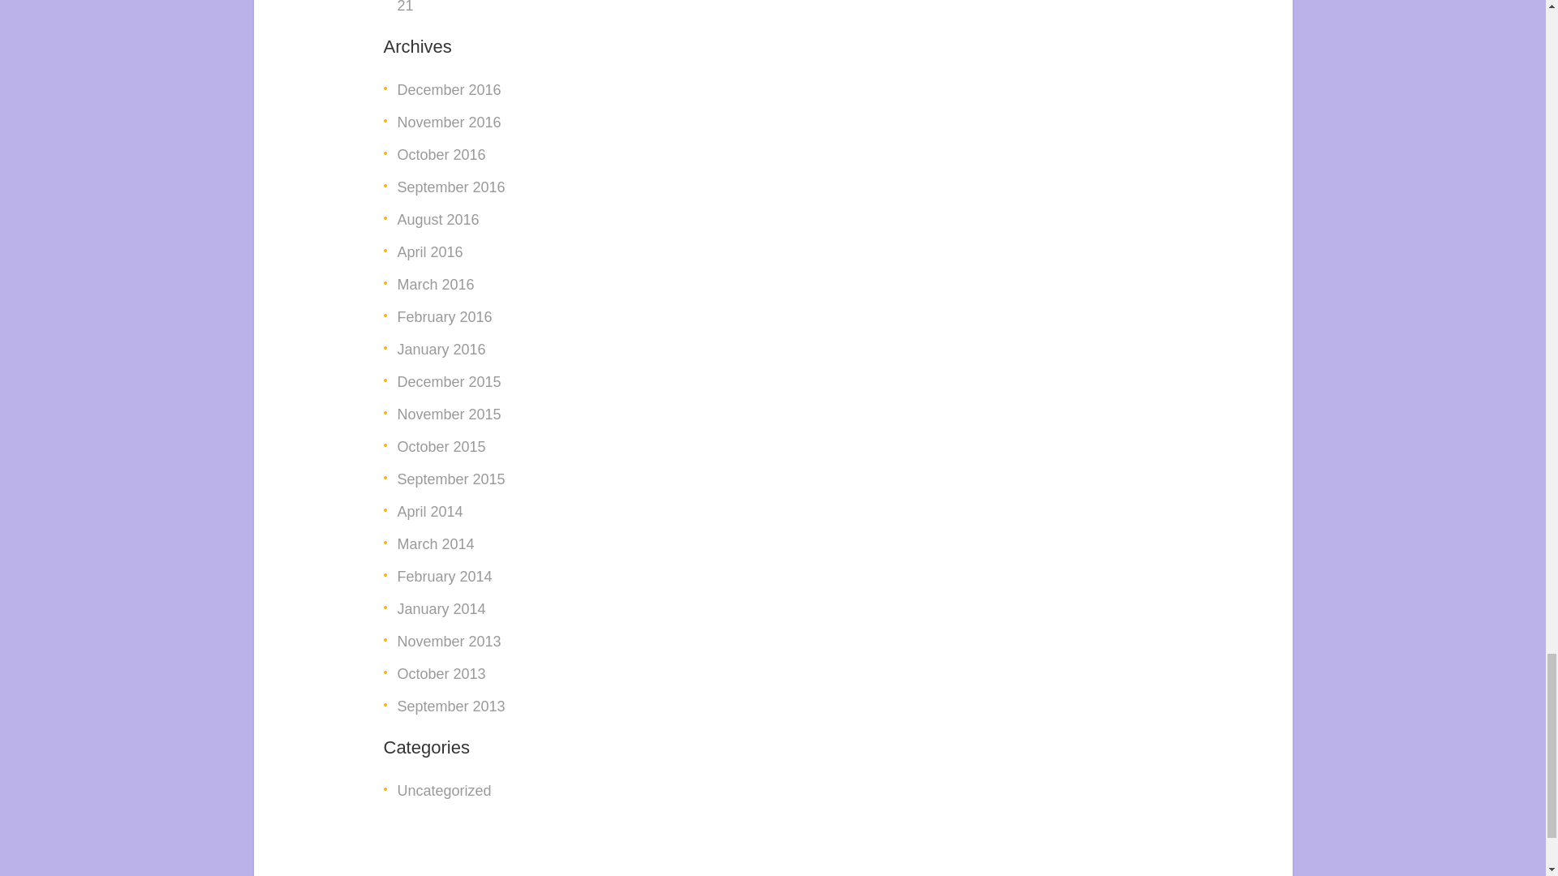 The width and height of the screenshot is (1558, 876). What do you see at coordinates (441, 446) in the screenshot?
I see `October 2015` at bounding box center [441, 446].